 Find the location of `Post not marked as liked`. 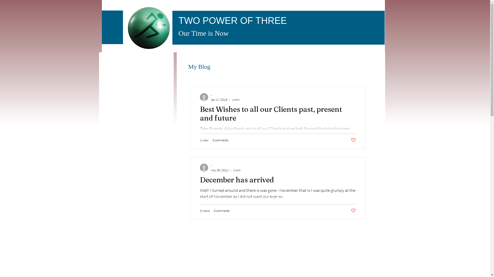

Post not marked as liked is located at coordinates (354, 211).